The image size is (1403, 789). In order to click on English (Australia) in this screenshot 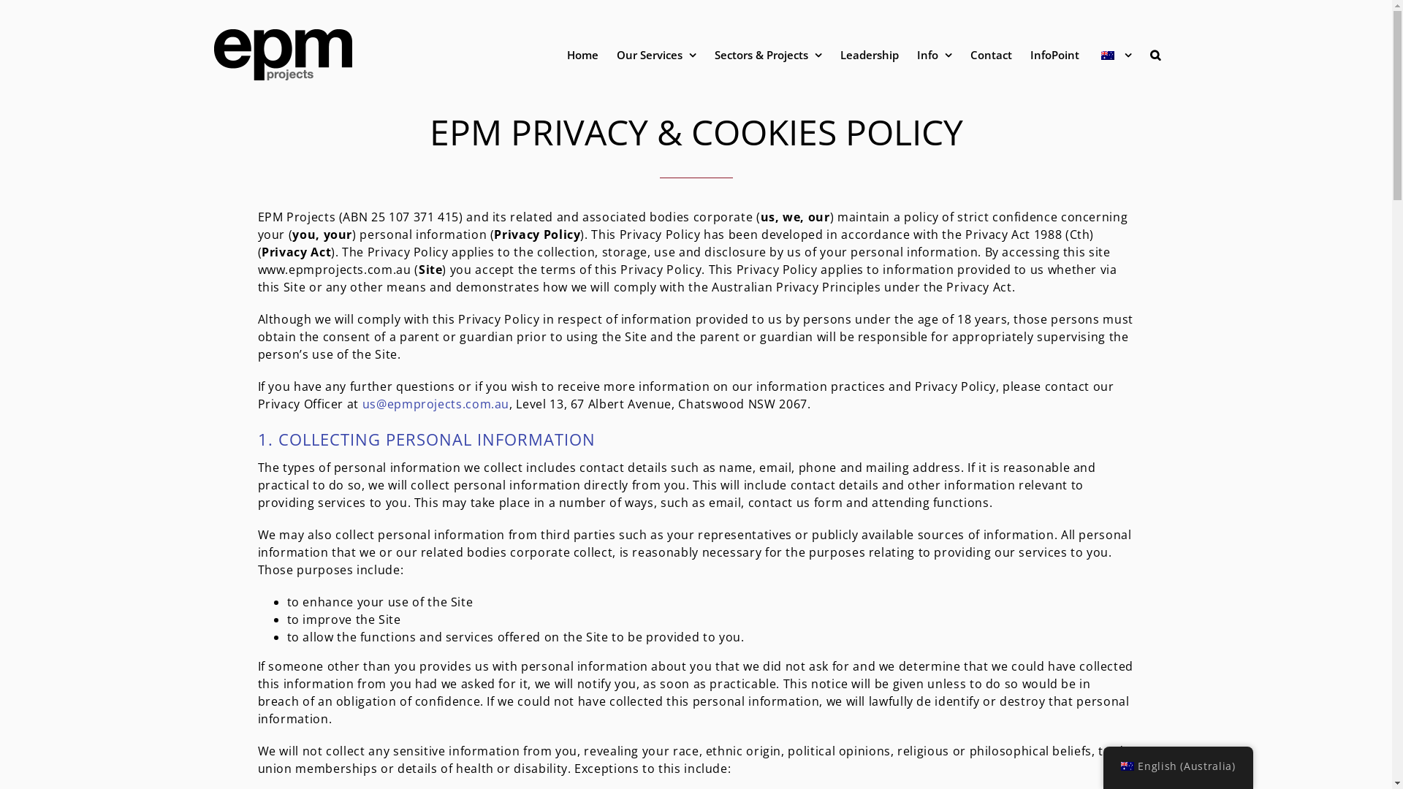, I will do `click(1107, 56)`.